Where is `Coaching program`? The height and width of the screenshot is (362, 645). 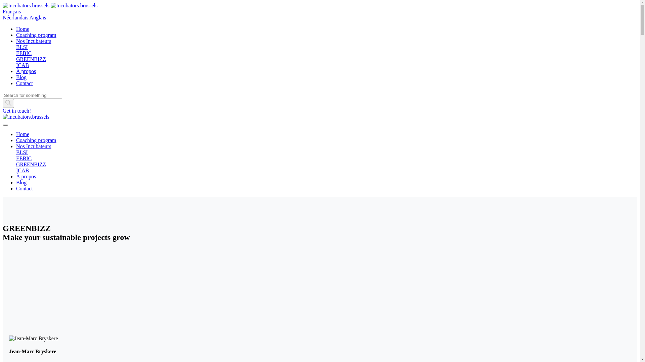 Coaching program is located at coordinates (36, 35).